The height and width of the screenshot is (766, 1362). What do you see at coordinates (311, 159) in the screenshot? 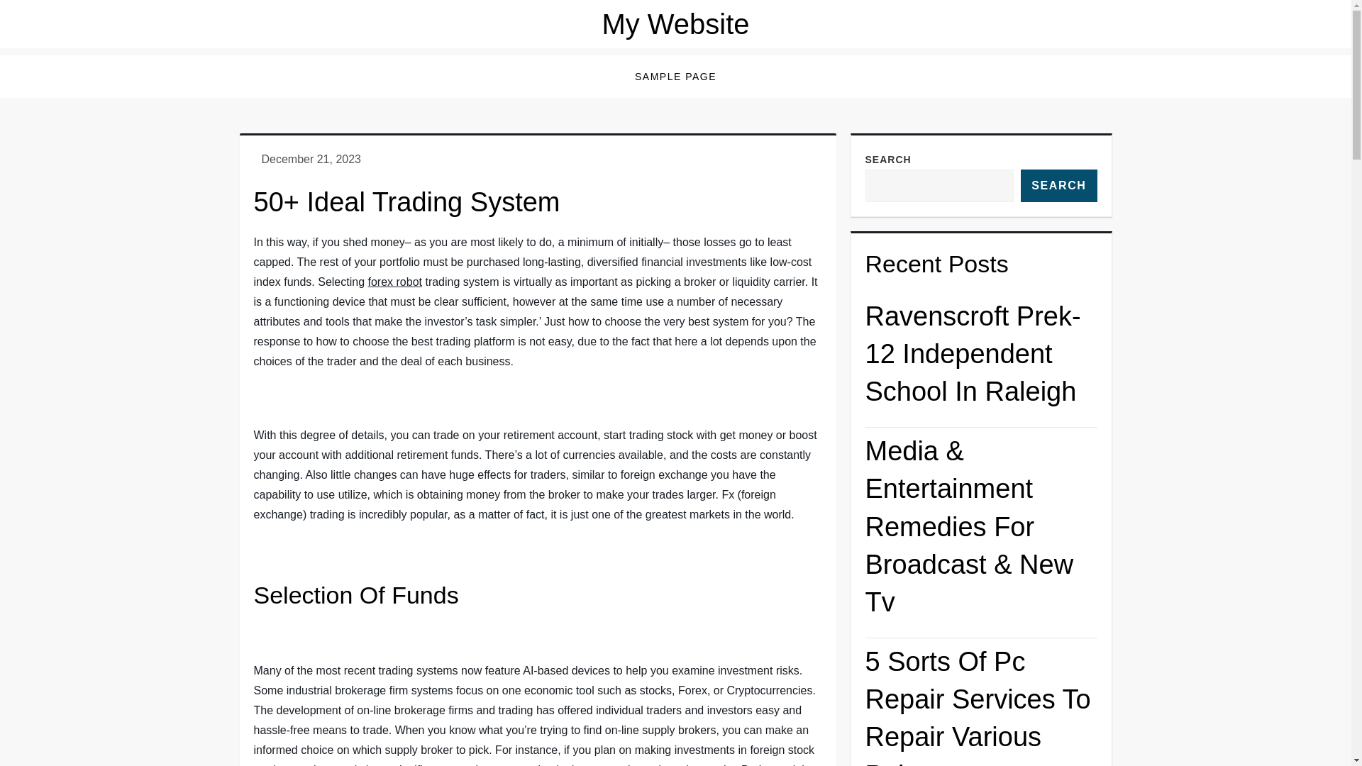
I see `December 21, 2023` at bounding box center [311, 159].